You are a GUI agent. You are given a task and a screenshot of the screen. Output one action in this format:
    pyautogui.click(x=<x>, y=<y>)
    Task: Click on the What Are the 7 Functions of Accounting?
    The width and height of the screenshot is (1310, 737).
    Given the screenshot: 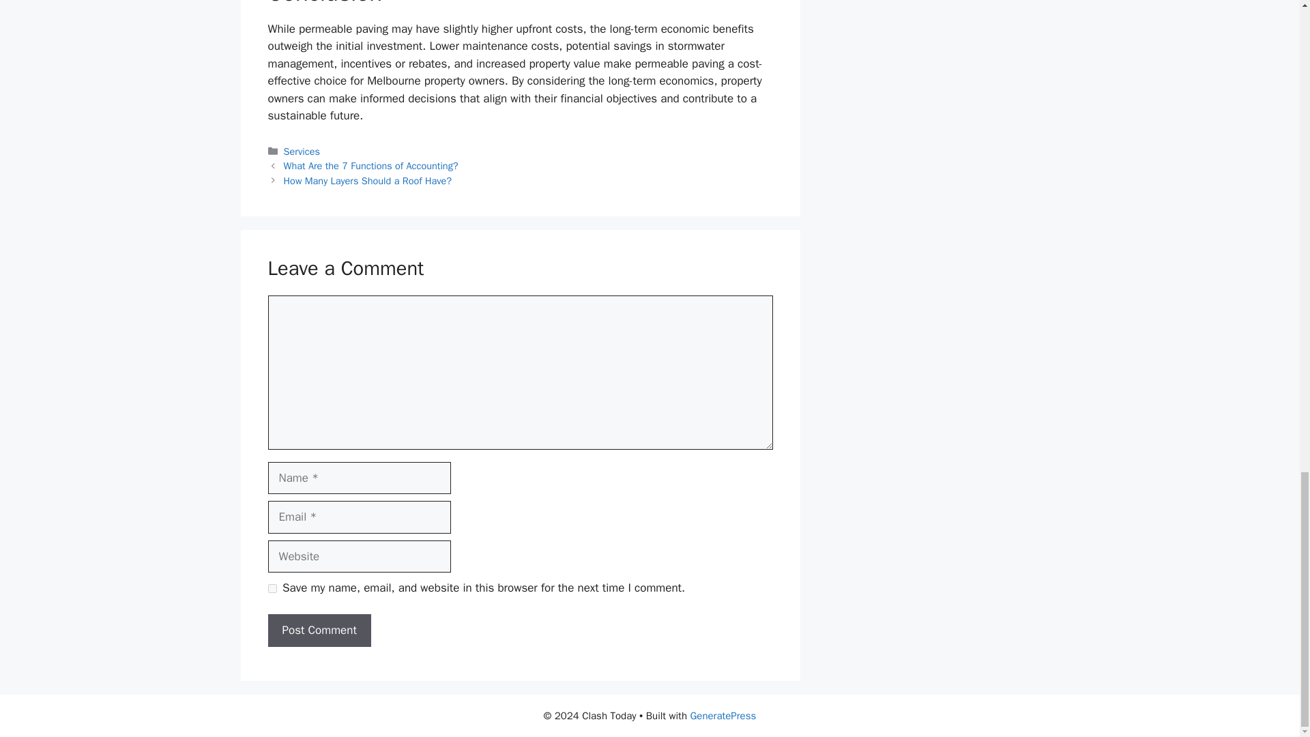 What is the action you would take?
    pyautogui.click(x=371, y=165)
    